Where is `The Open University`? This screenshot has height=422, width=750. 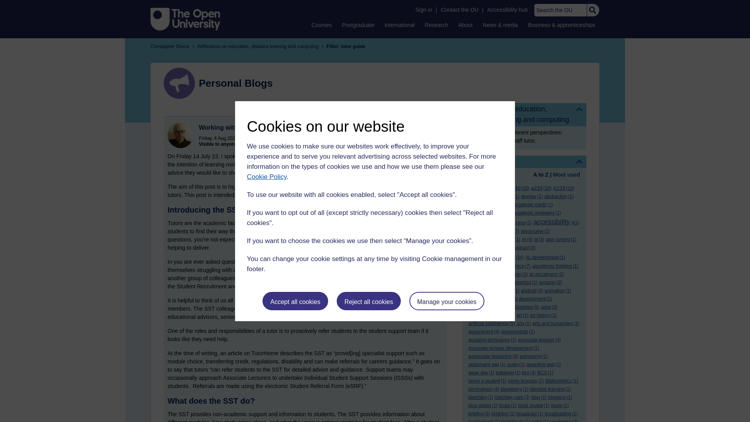 The Open University is located at coordinates (185, 19).